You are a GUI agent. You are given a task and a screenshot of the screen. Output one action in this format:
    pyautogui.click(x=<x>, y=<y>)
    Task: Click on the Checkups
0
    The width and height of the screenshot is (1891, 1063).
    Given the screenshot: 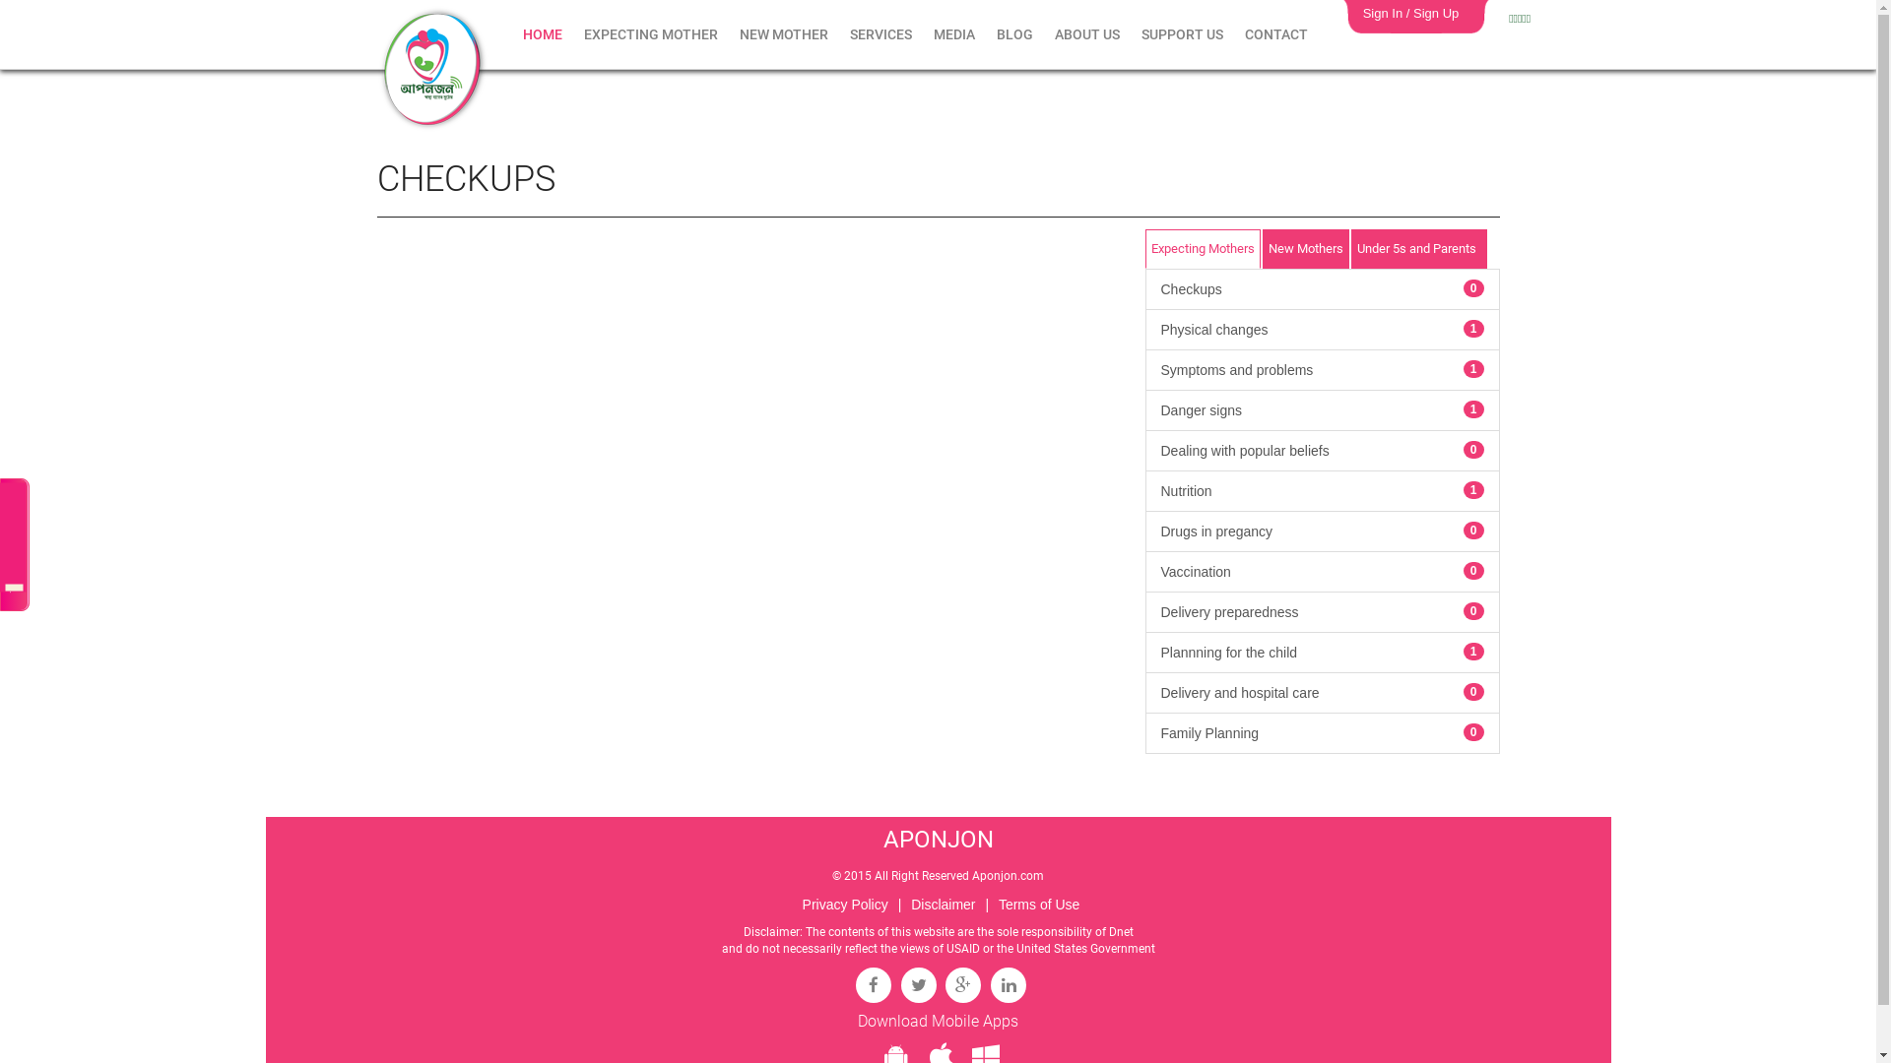 What is the action you would take?
    pyautogui.click(x=1322, y=289)
    